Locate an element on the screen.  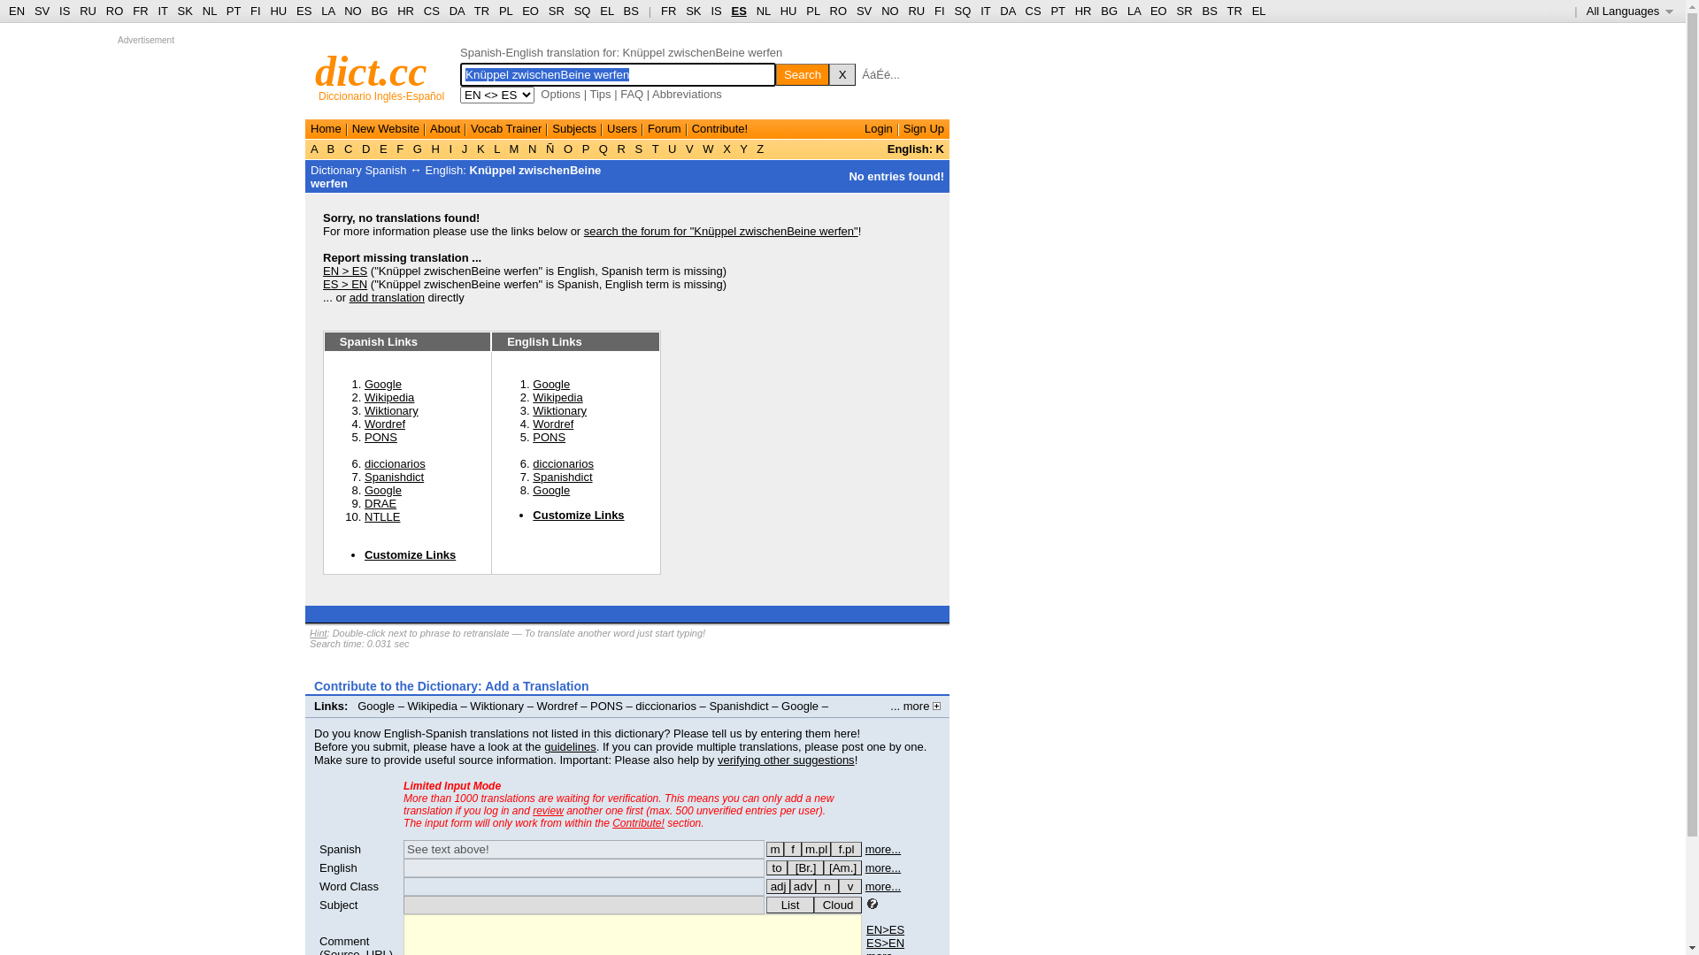
masculino is located at coordinates (775, 849).